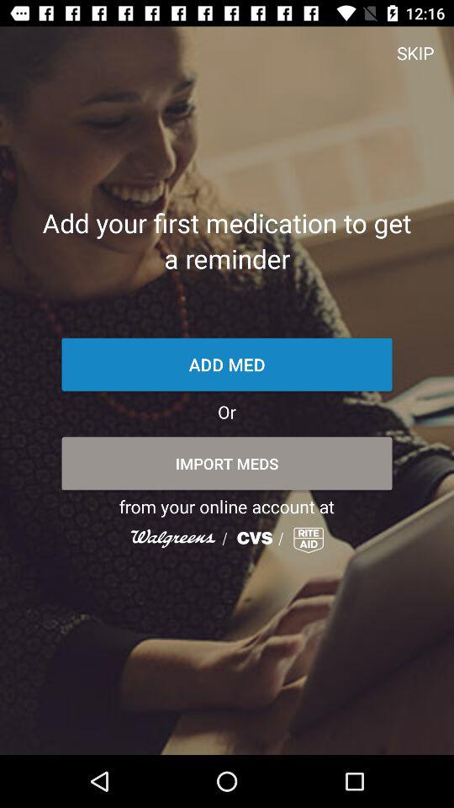  Describe the element at coordinates (415, 52) in the screenshot. I see `choose the skip` at that location.